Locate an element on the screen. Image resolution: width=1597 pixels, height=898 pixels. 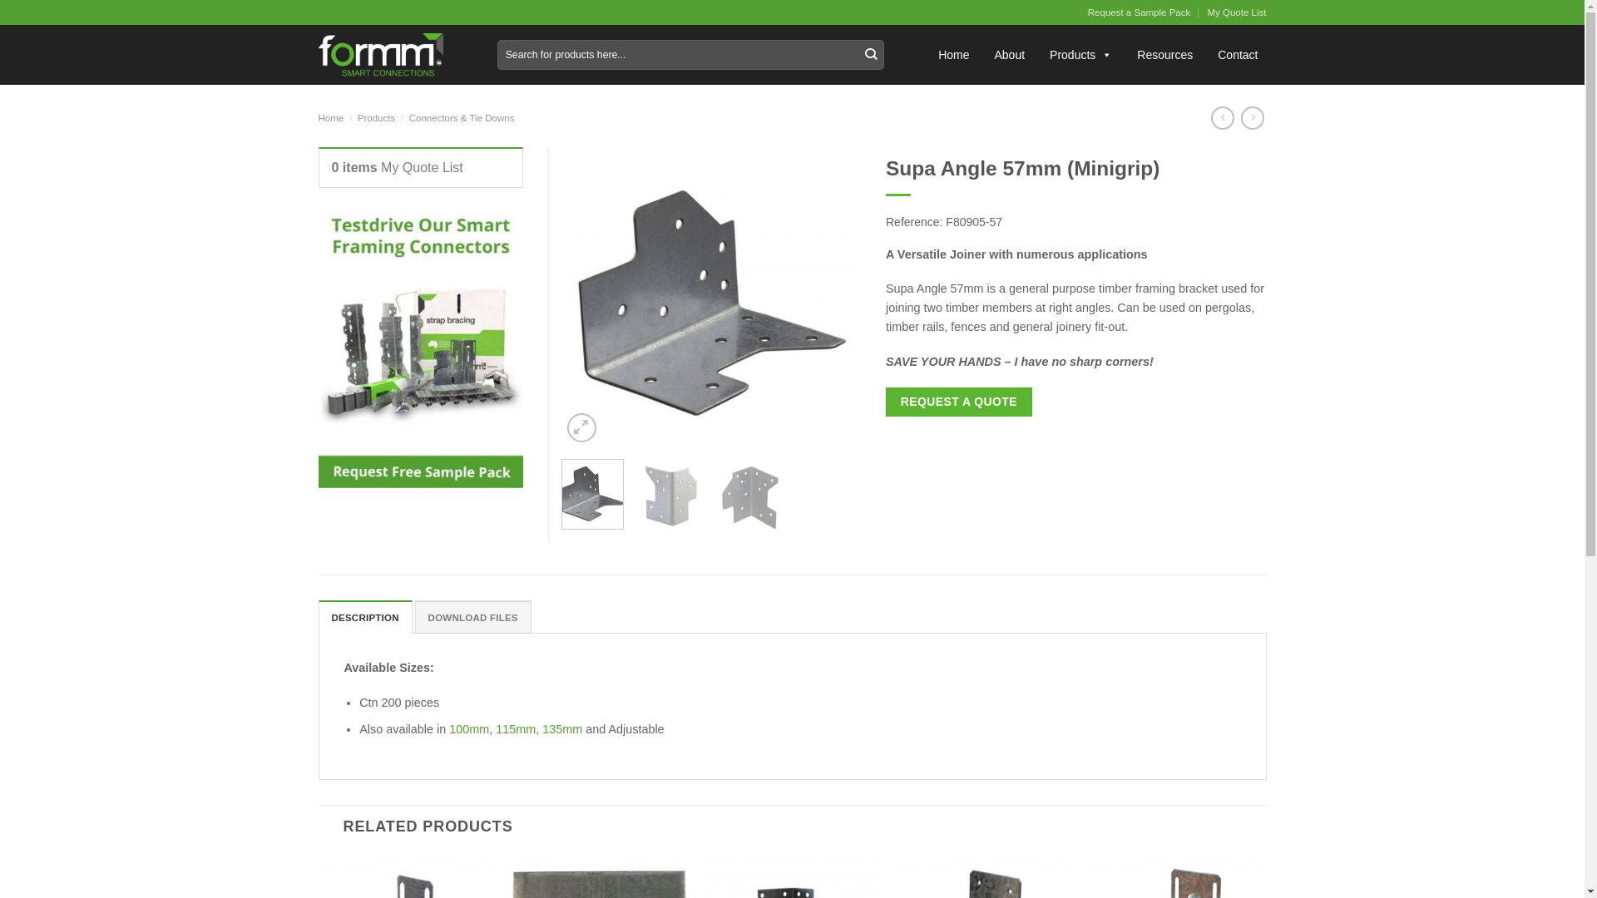
REQUEST A QUOTE is located at coordinates (959, 402).